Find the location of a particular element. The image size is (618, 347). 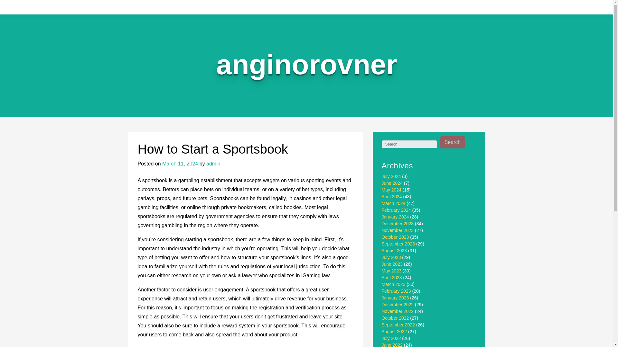

August 2023 is located at coordinates (395, 251).